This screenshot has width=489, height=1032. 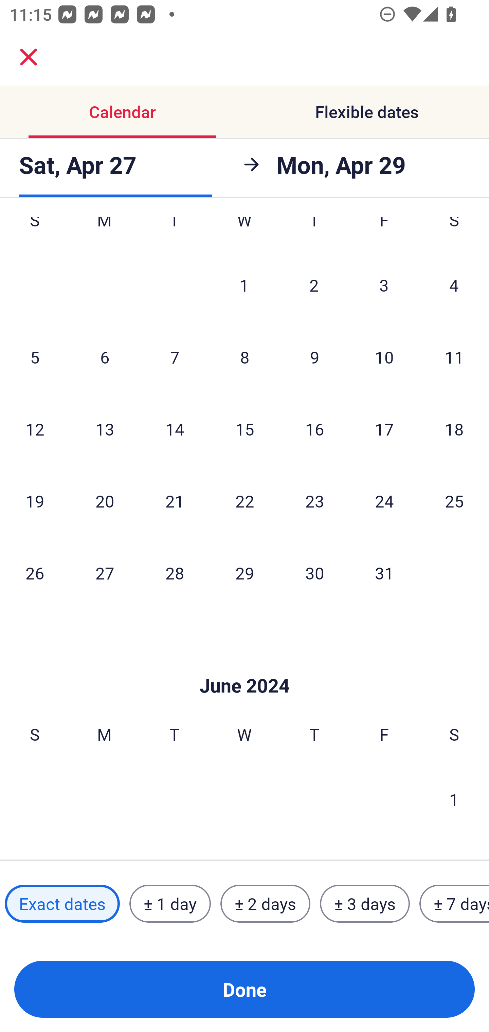 I want to click on 31 Friday, May 31, 2024, so click(x=384, y=572).